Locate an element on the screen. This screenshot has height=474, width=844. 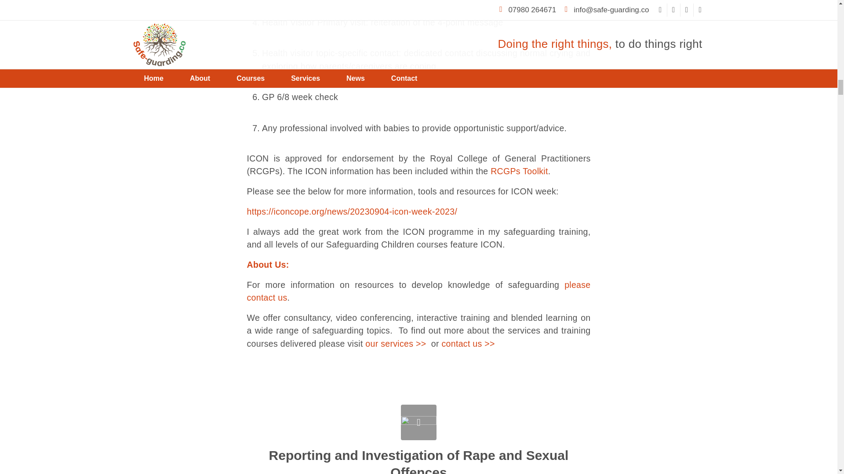
RCGPs Toolkit is located at coordinates (519, 171).